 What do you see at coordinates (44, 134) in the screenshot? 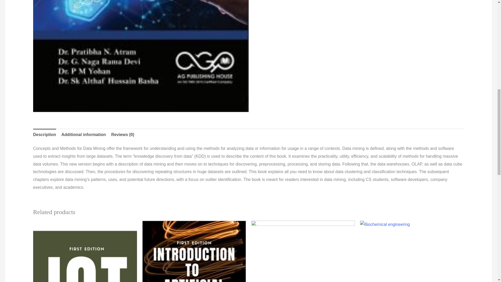
I see `Description` at bounding box center [44, 134].